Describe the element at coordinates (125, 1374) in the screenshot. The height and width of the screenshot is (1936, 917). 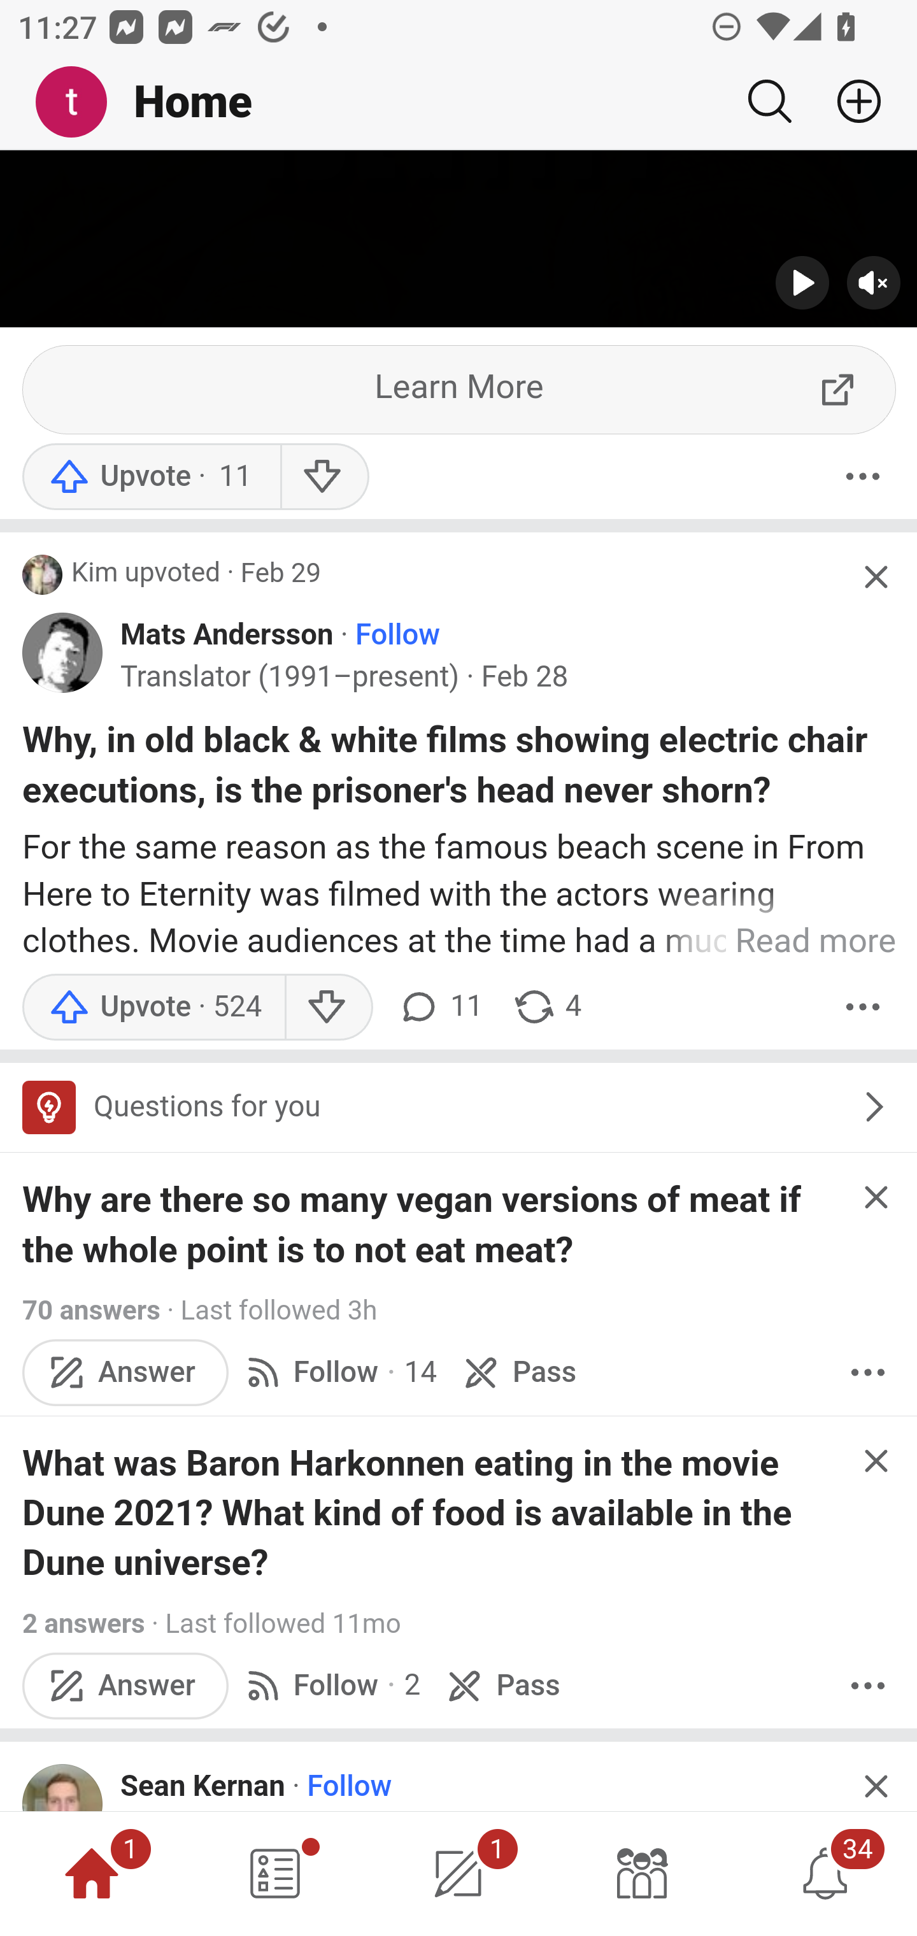
I see `Answer` at that location.